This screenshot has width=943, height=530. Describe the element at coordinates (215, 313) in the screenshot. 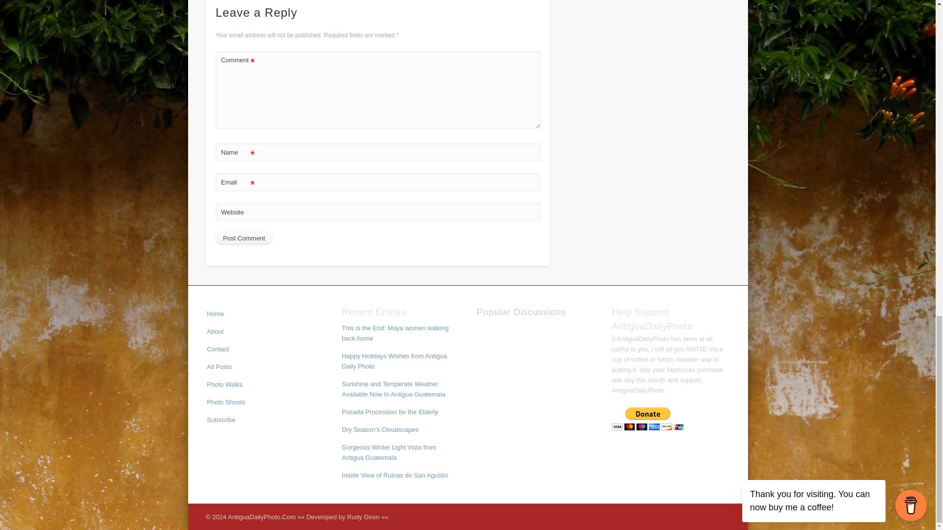

I see `Home` at that location.